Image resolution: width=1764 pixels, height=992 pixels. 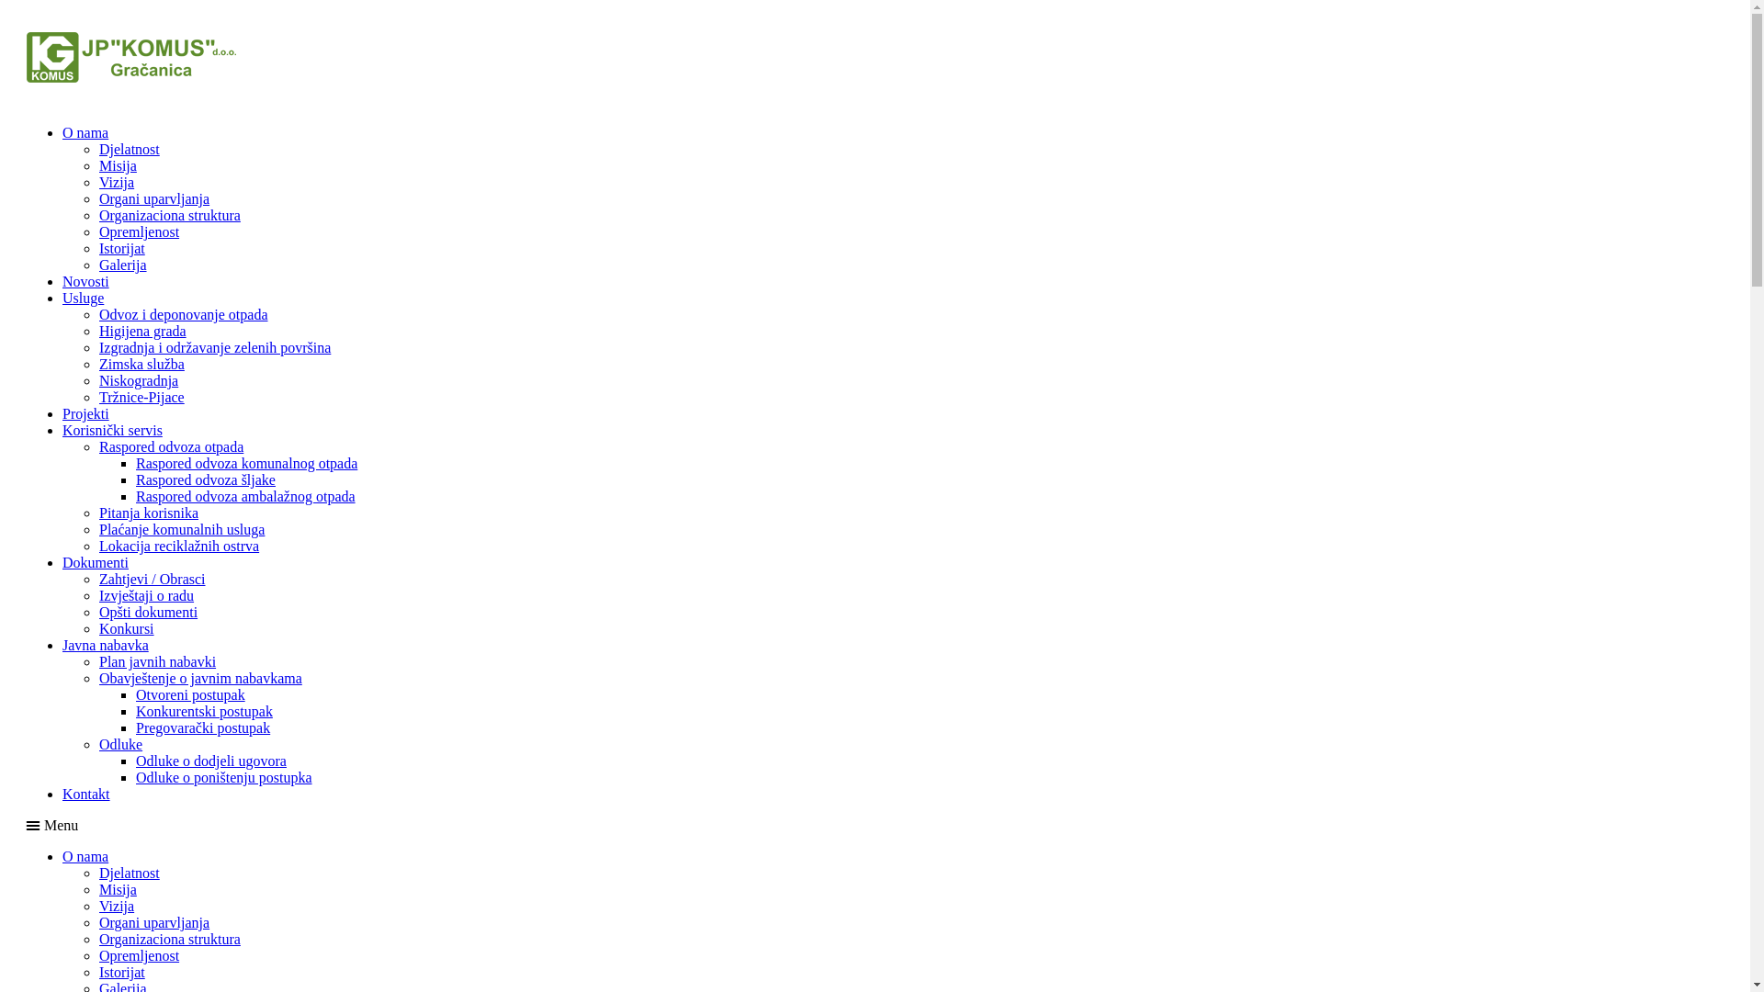 I want to click on O nama, so click(x=85, y=856).